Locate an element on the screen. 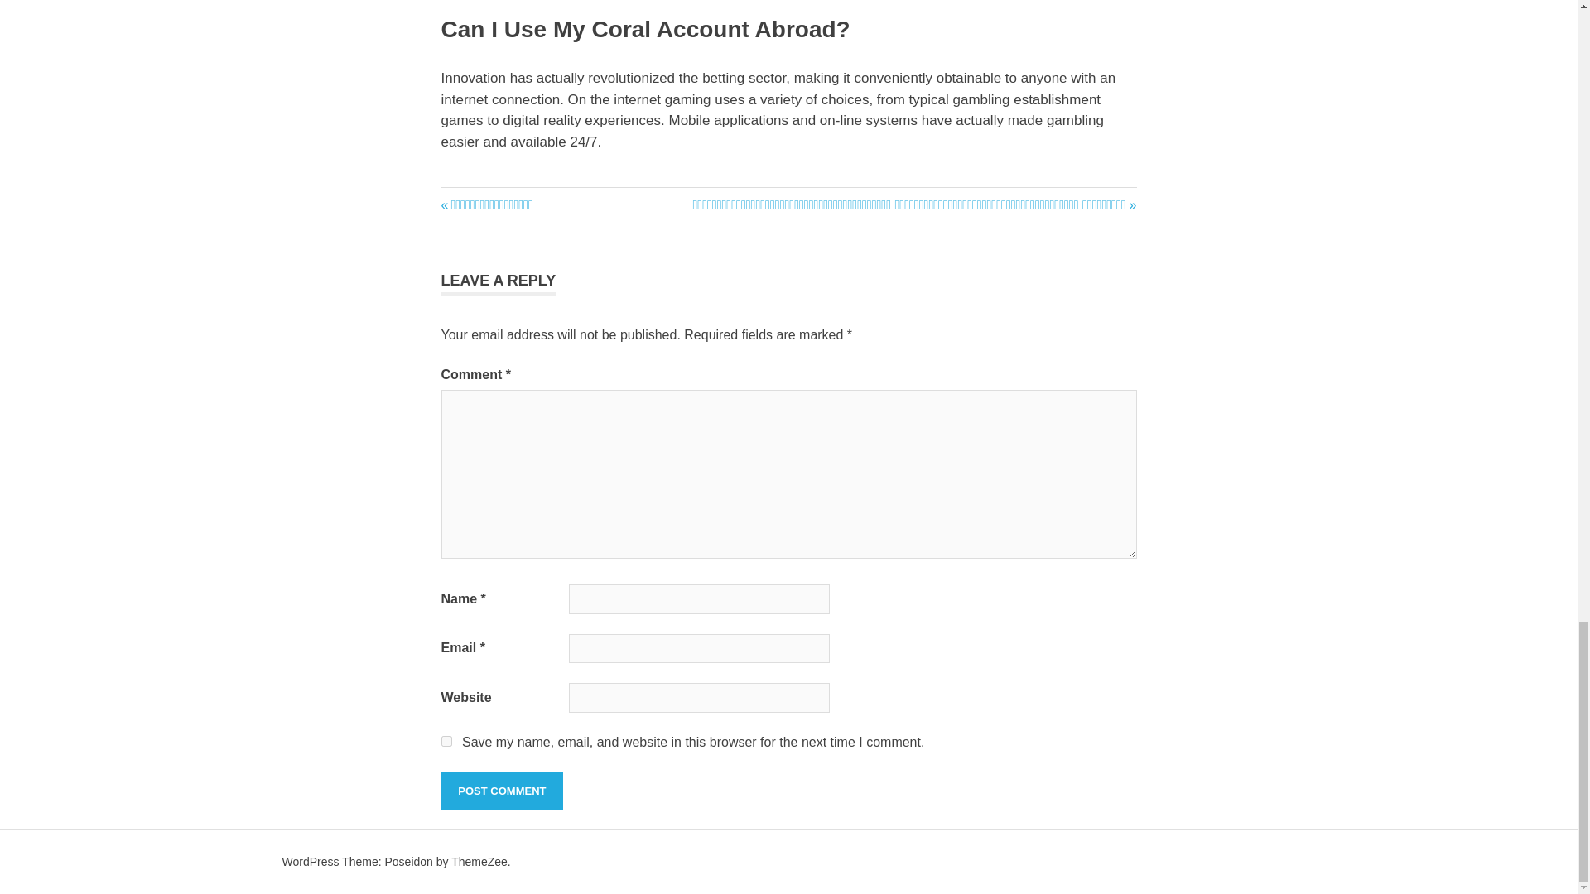 Image resolution: width=1590 pixels, height=894 pixels. yes is located at coordinates (446, 740).